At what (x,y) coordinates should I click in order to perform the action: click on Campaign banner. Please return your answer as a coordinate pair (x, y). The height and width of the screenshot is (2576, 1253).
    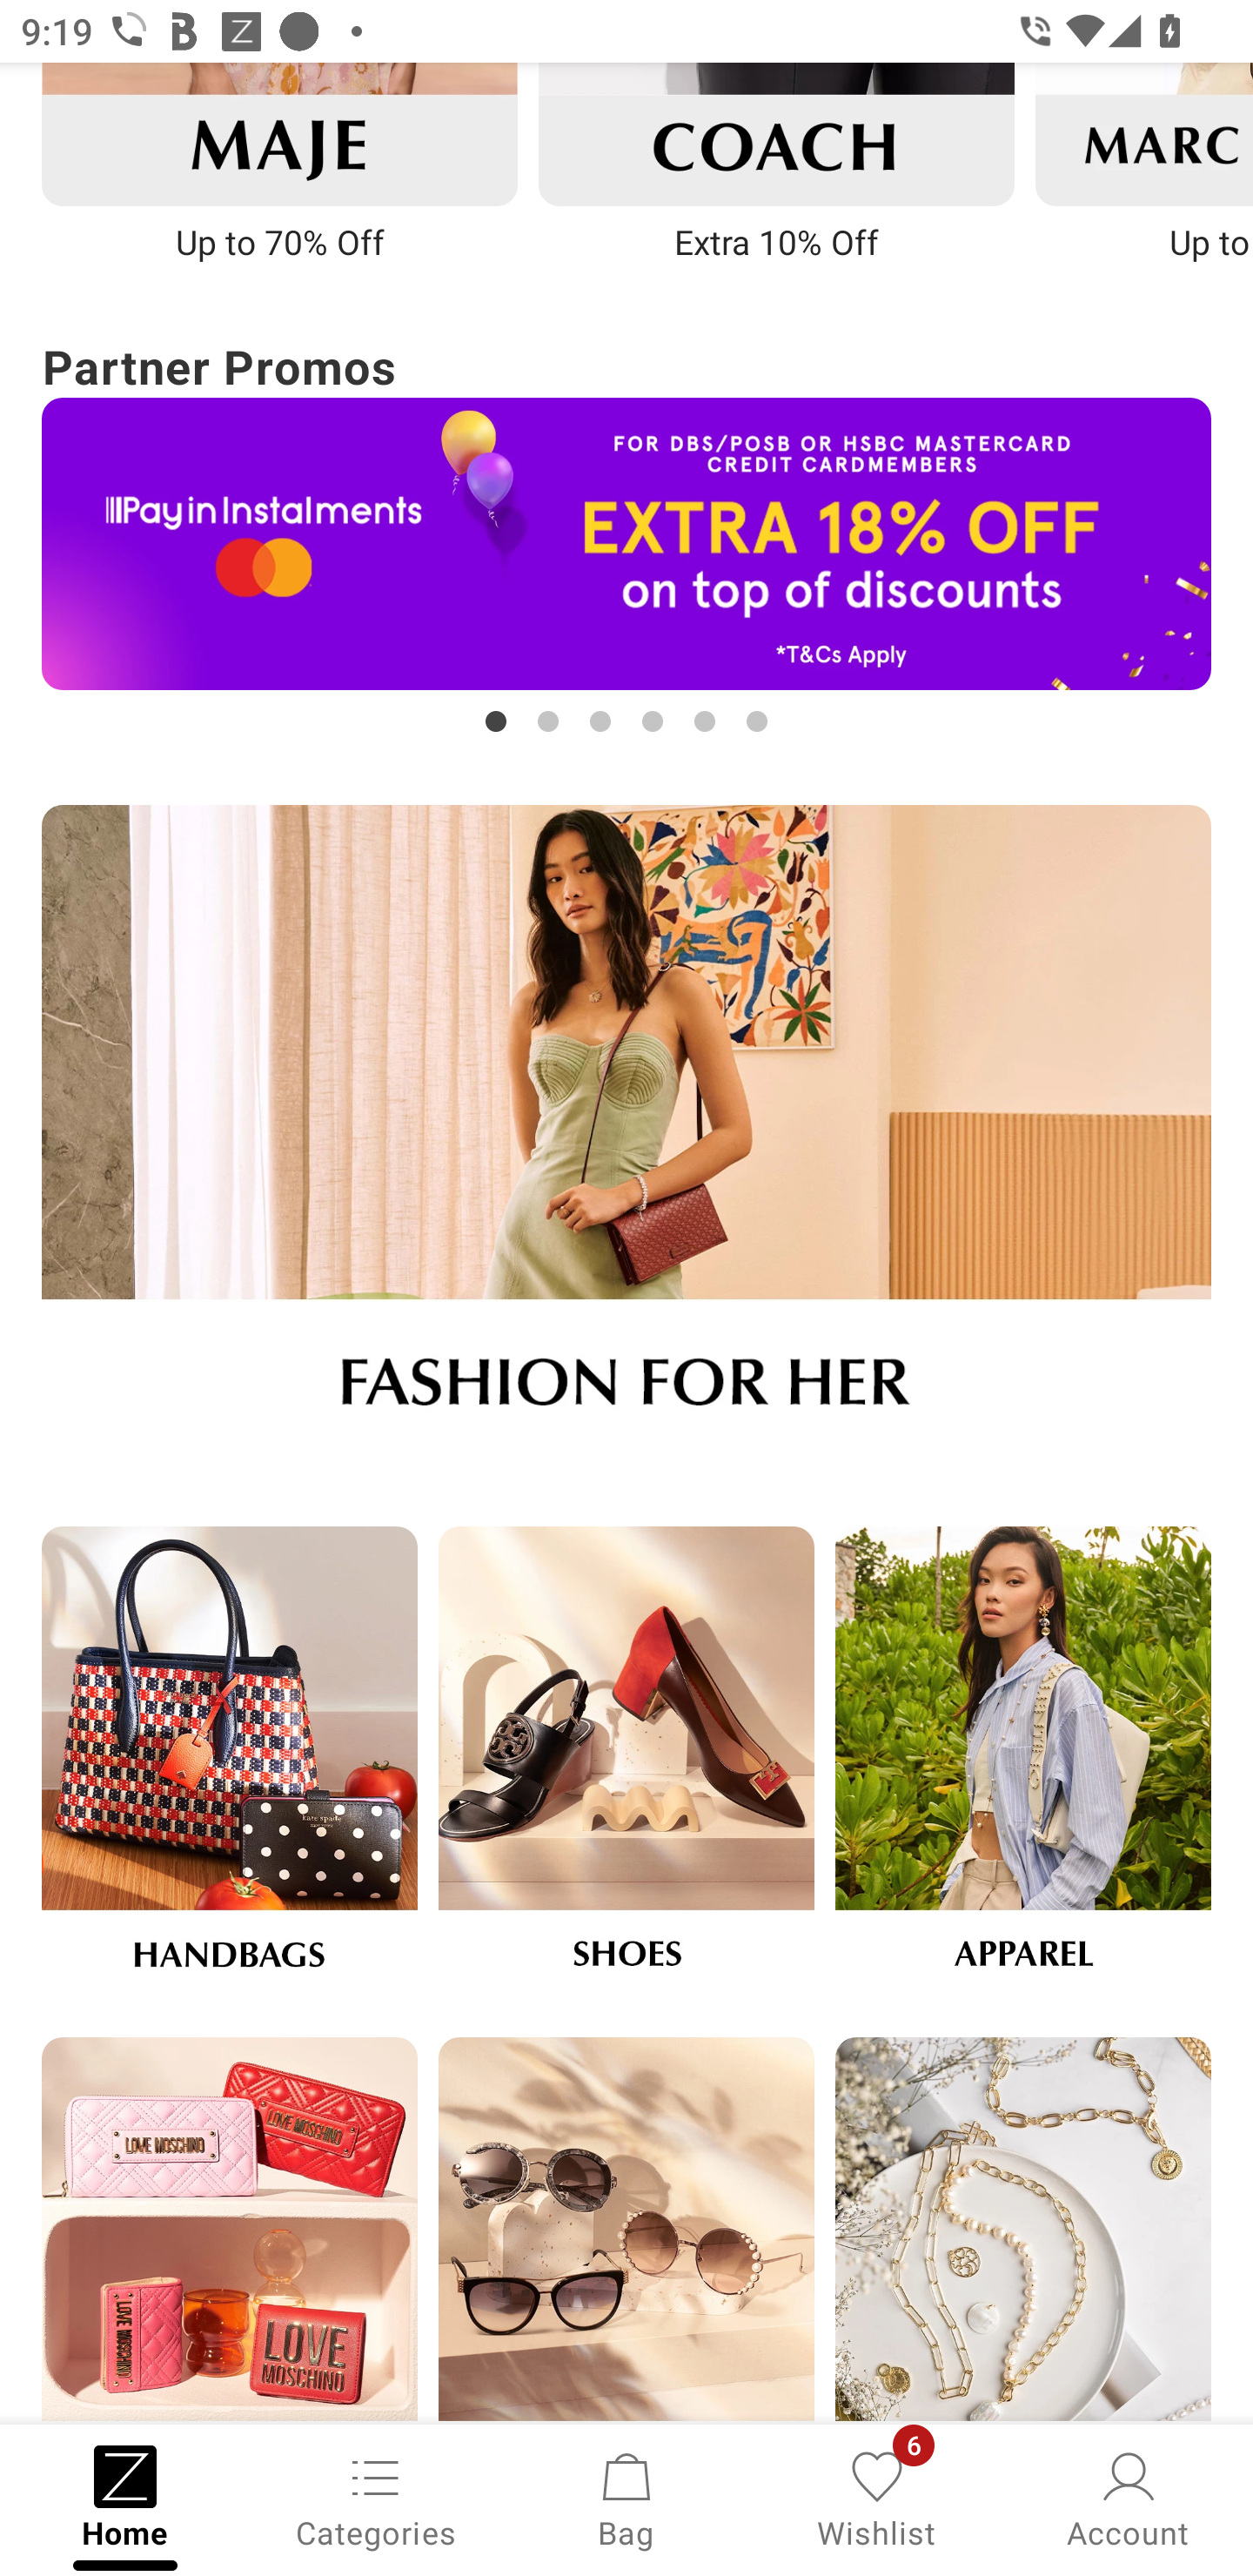
    Looking at the image, I should click on (626, 543).